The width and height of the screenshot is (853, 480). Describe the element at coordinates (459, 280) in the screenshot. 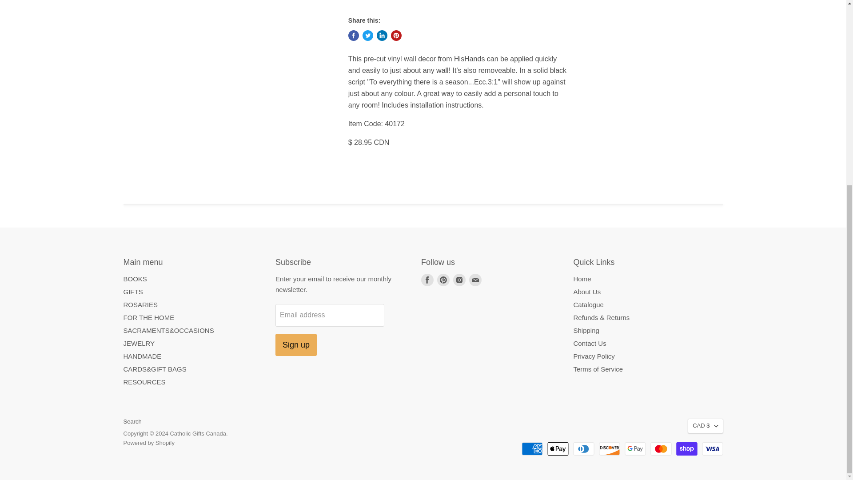

I see `Instagram` at that location.